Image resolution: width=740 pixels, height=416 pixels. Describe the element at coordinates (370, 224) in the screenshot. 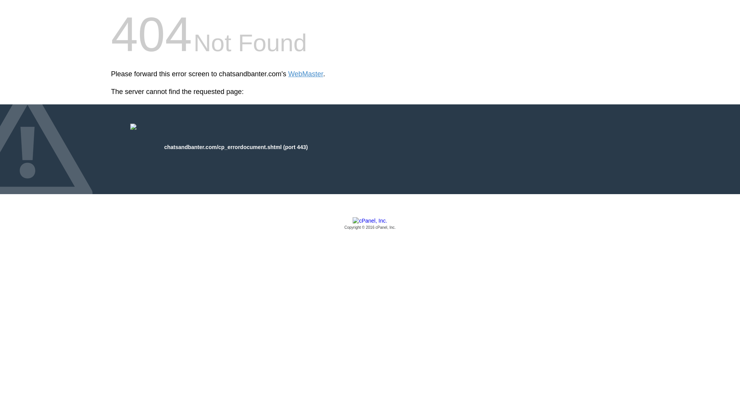

I see `cPanel, Inc.` at that location.